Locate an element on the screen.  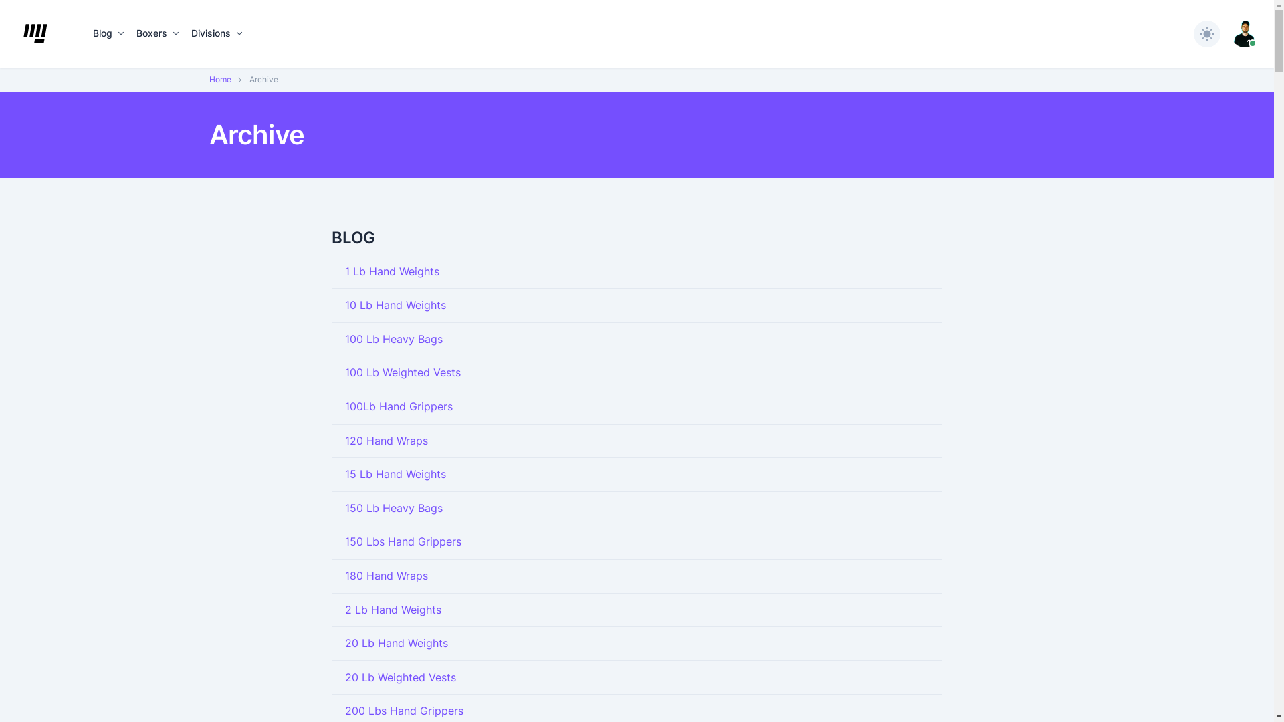
Home is located at coordinates (219, 79).